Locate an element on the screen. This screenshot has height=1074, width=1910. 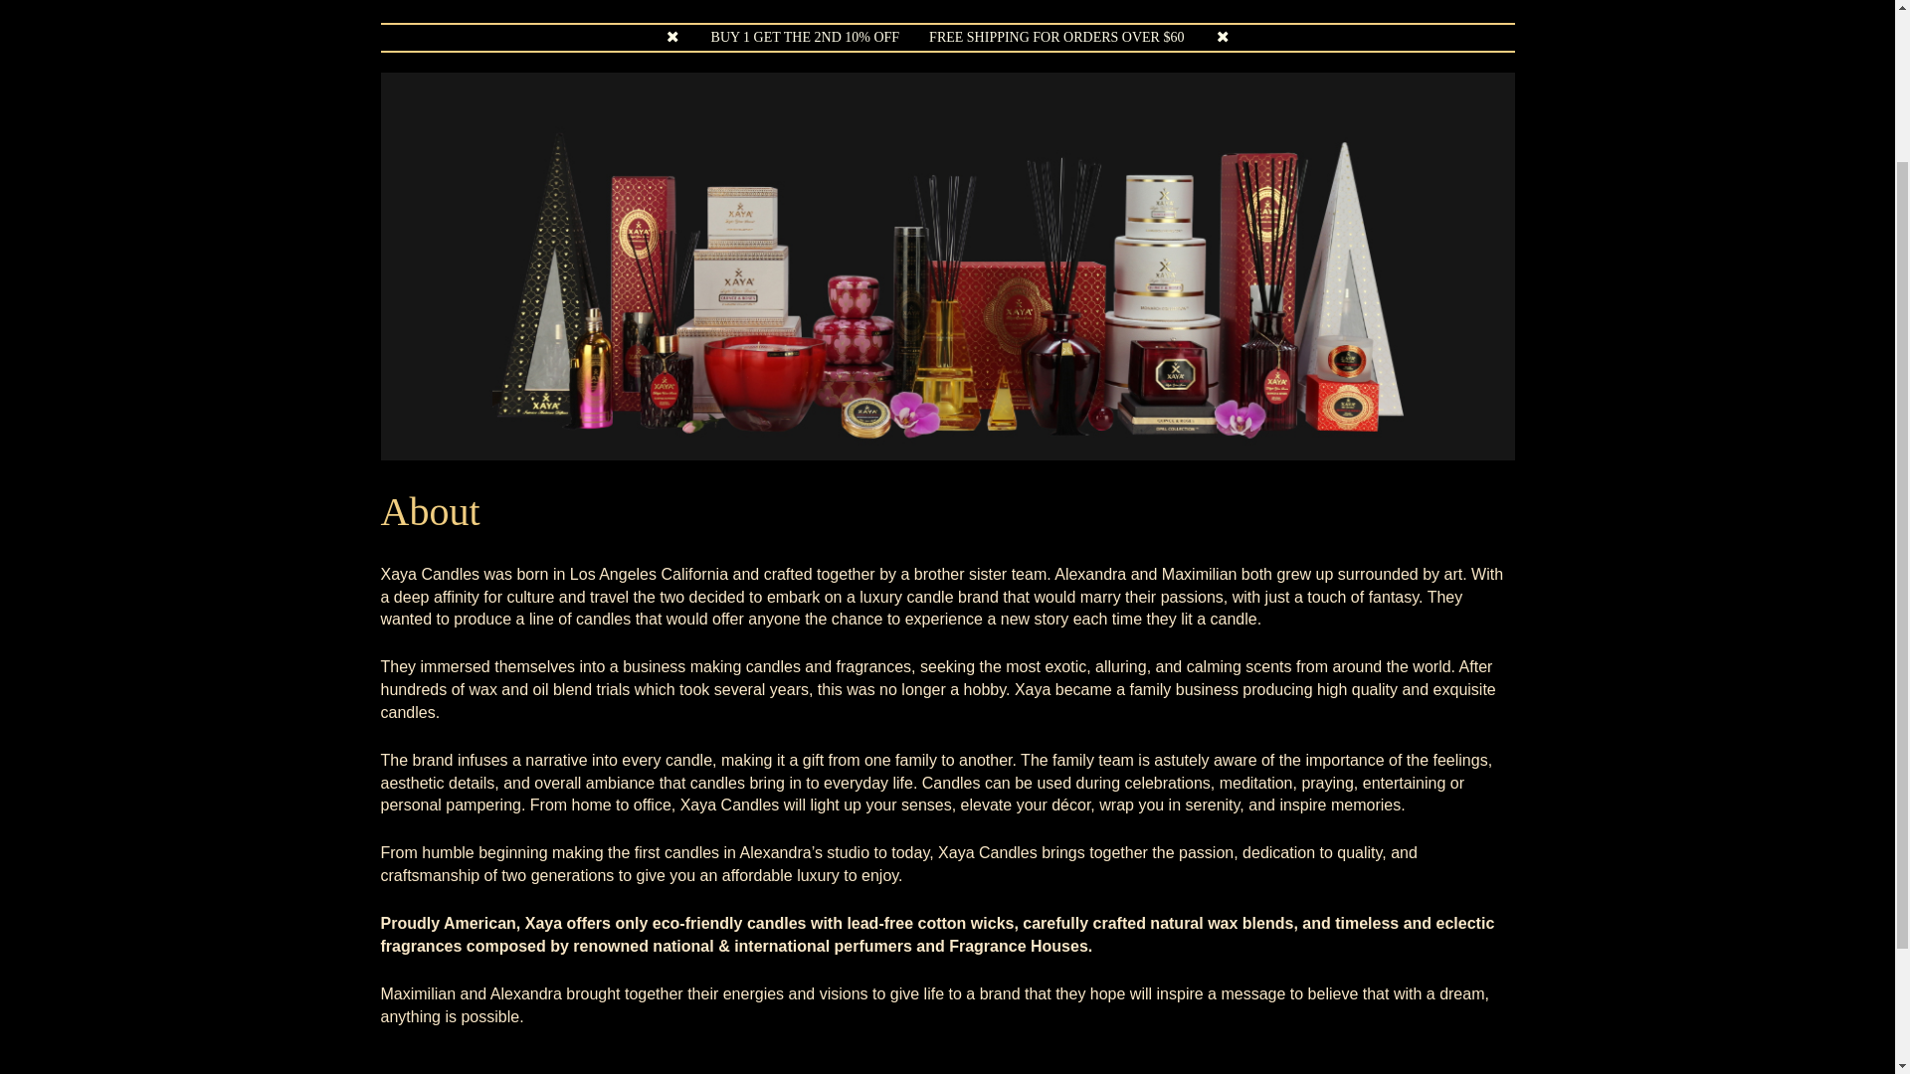
Ambiance Diffusers is located at coordinates (776, 2).